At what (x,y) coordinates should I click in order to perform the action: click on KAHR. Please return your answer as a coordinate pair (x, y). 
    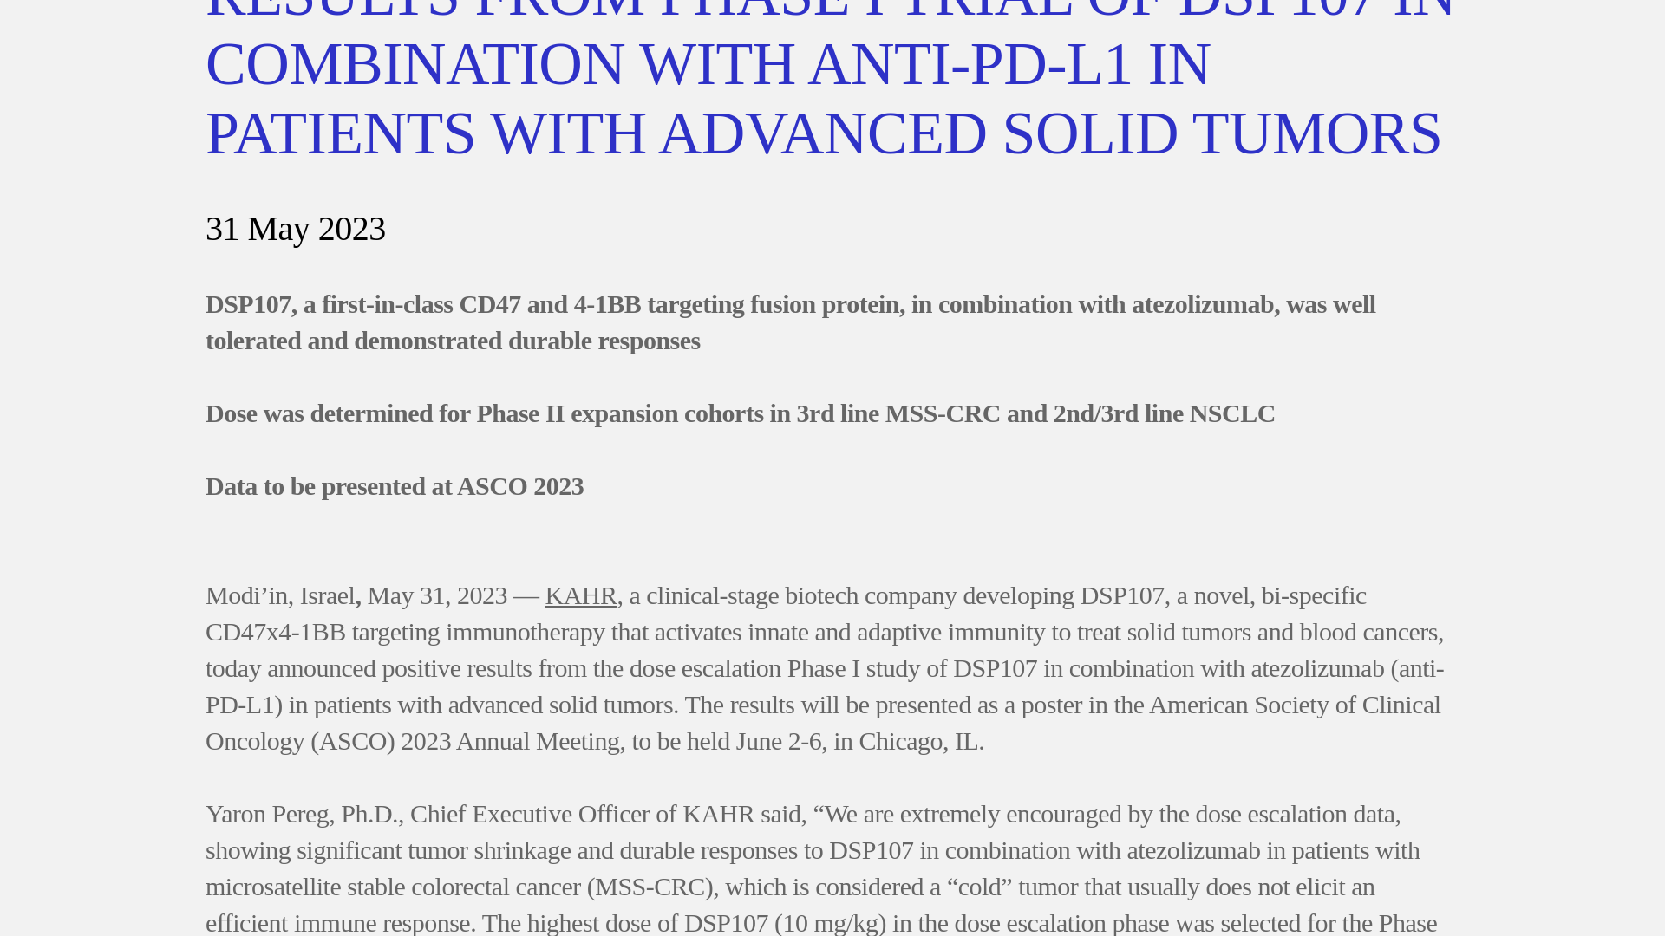
    Looking at the image, I should click on (579, 595).